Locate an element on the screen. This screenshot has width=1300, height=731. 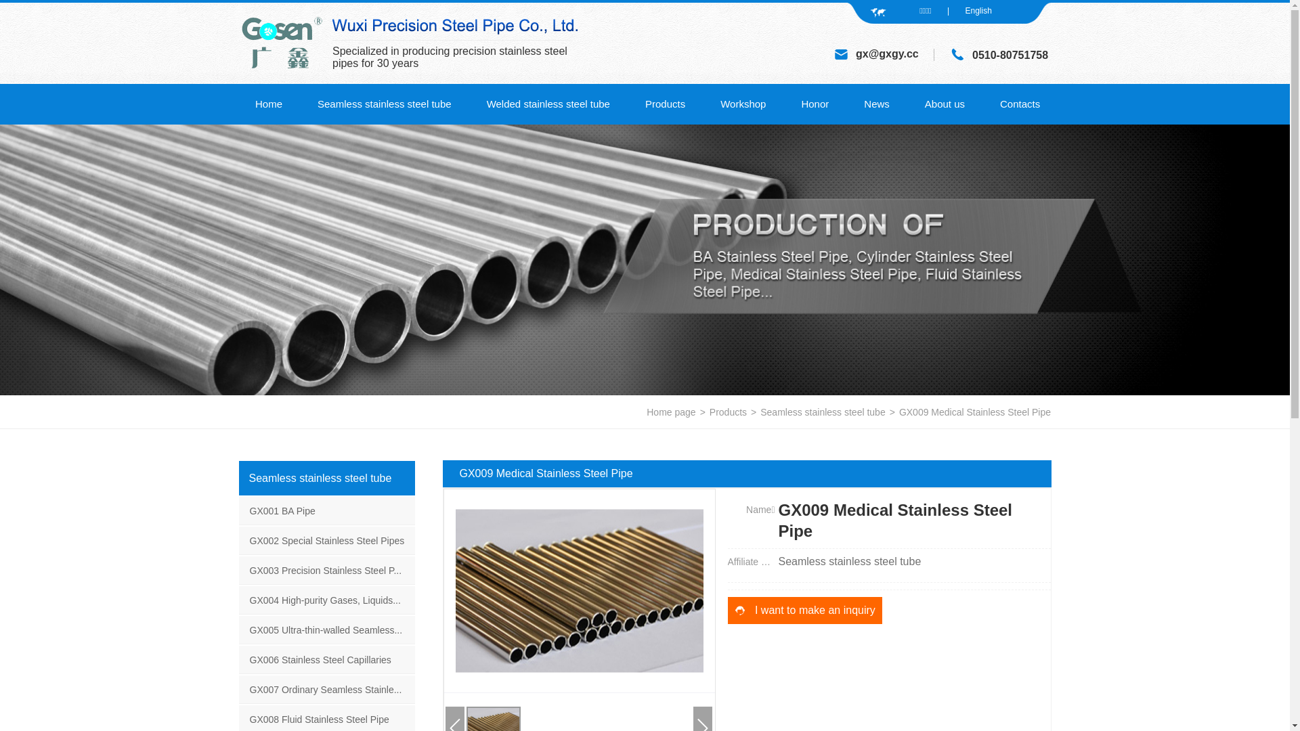
English is located at coordinates (978, 11).